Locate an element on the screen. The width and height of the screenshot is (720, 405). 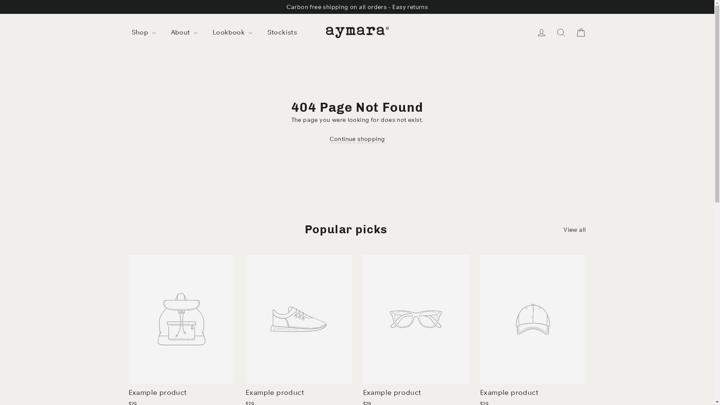
Cart is located at coordinates (580, 33).